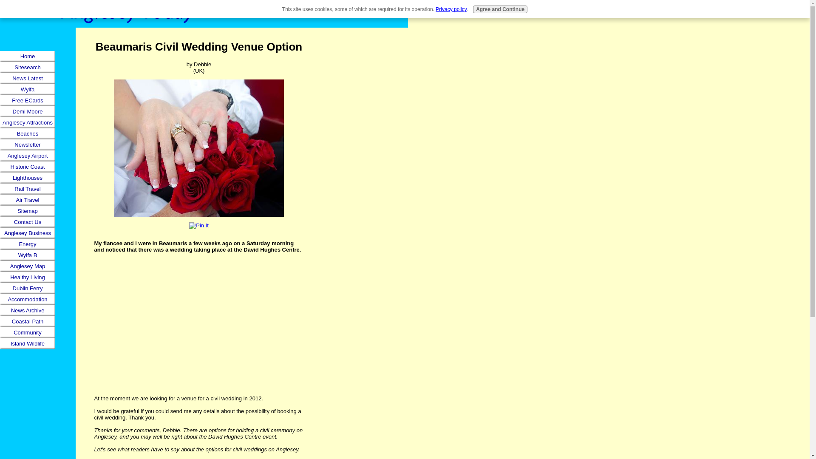 The image size is (816, 459). I want to click on Healthy Living, so click(28, 278).